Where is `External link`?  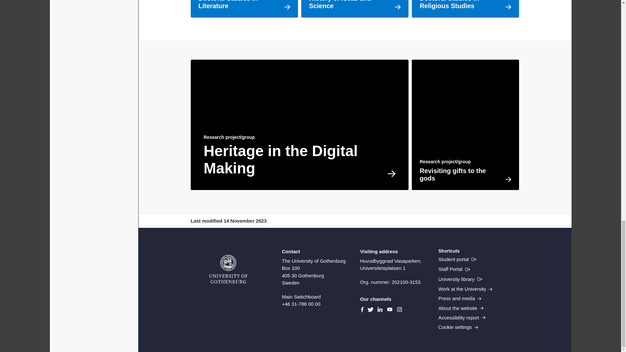 External link is located at coordinates (457, 259).